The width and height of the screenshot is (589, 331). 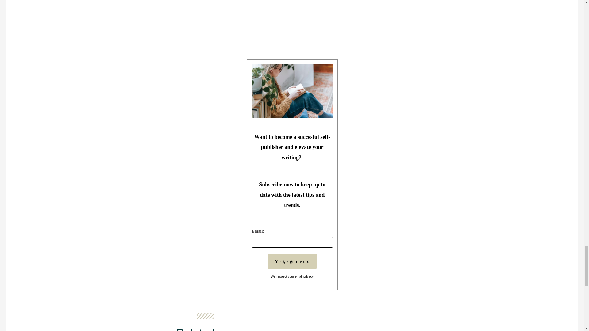 I want to click on Privacy Policy, so click(x=304, y=276).